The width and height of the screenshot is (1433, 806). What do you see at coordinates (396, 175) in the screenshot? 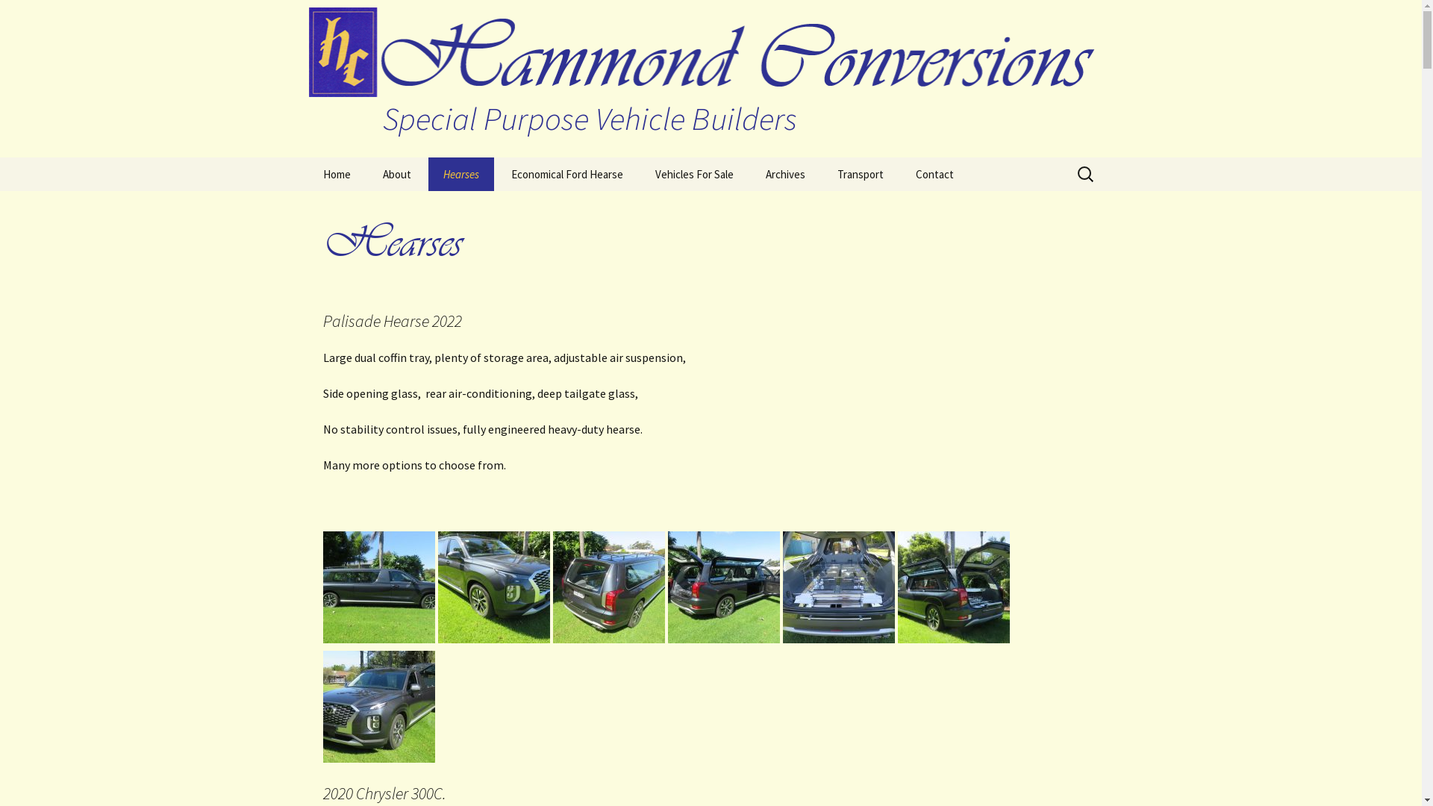
I see `About` at bounding box center [396, 175].